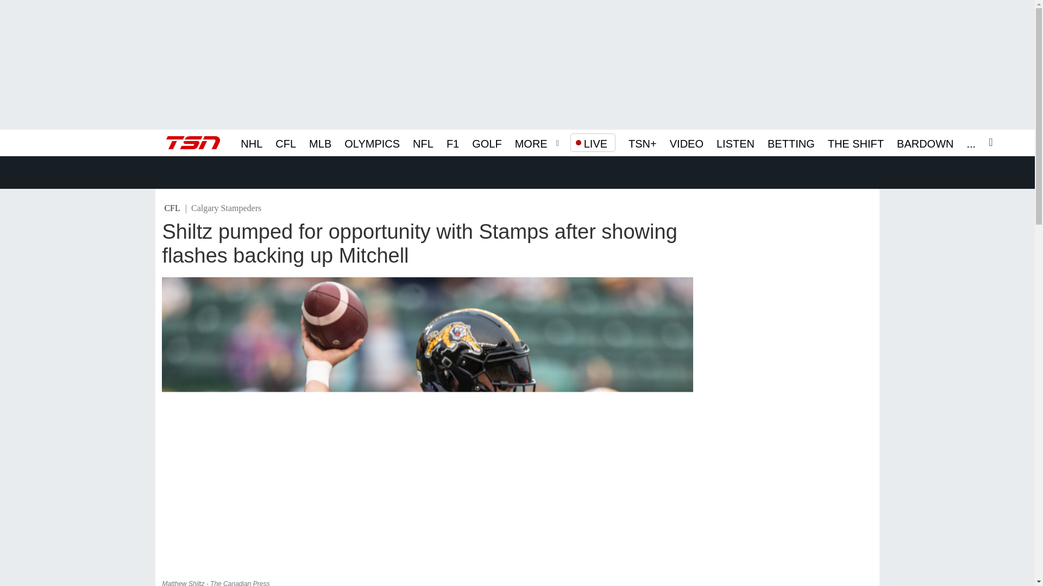 The width and height of the screenshot is (1043, 586). I want to click on CFL, so click(286, 142).